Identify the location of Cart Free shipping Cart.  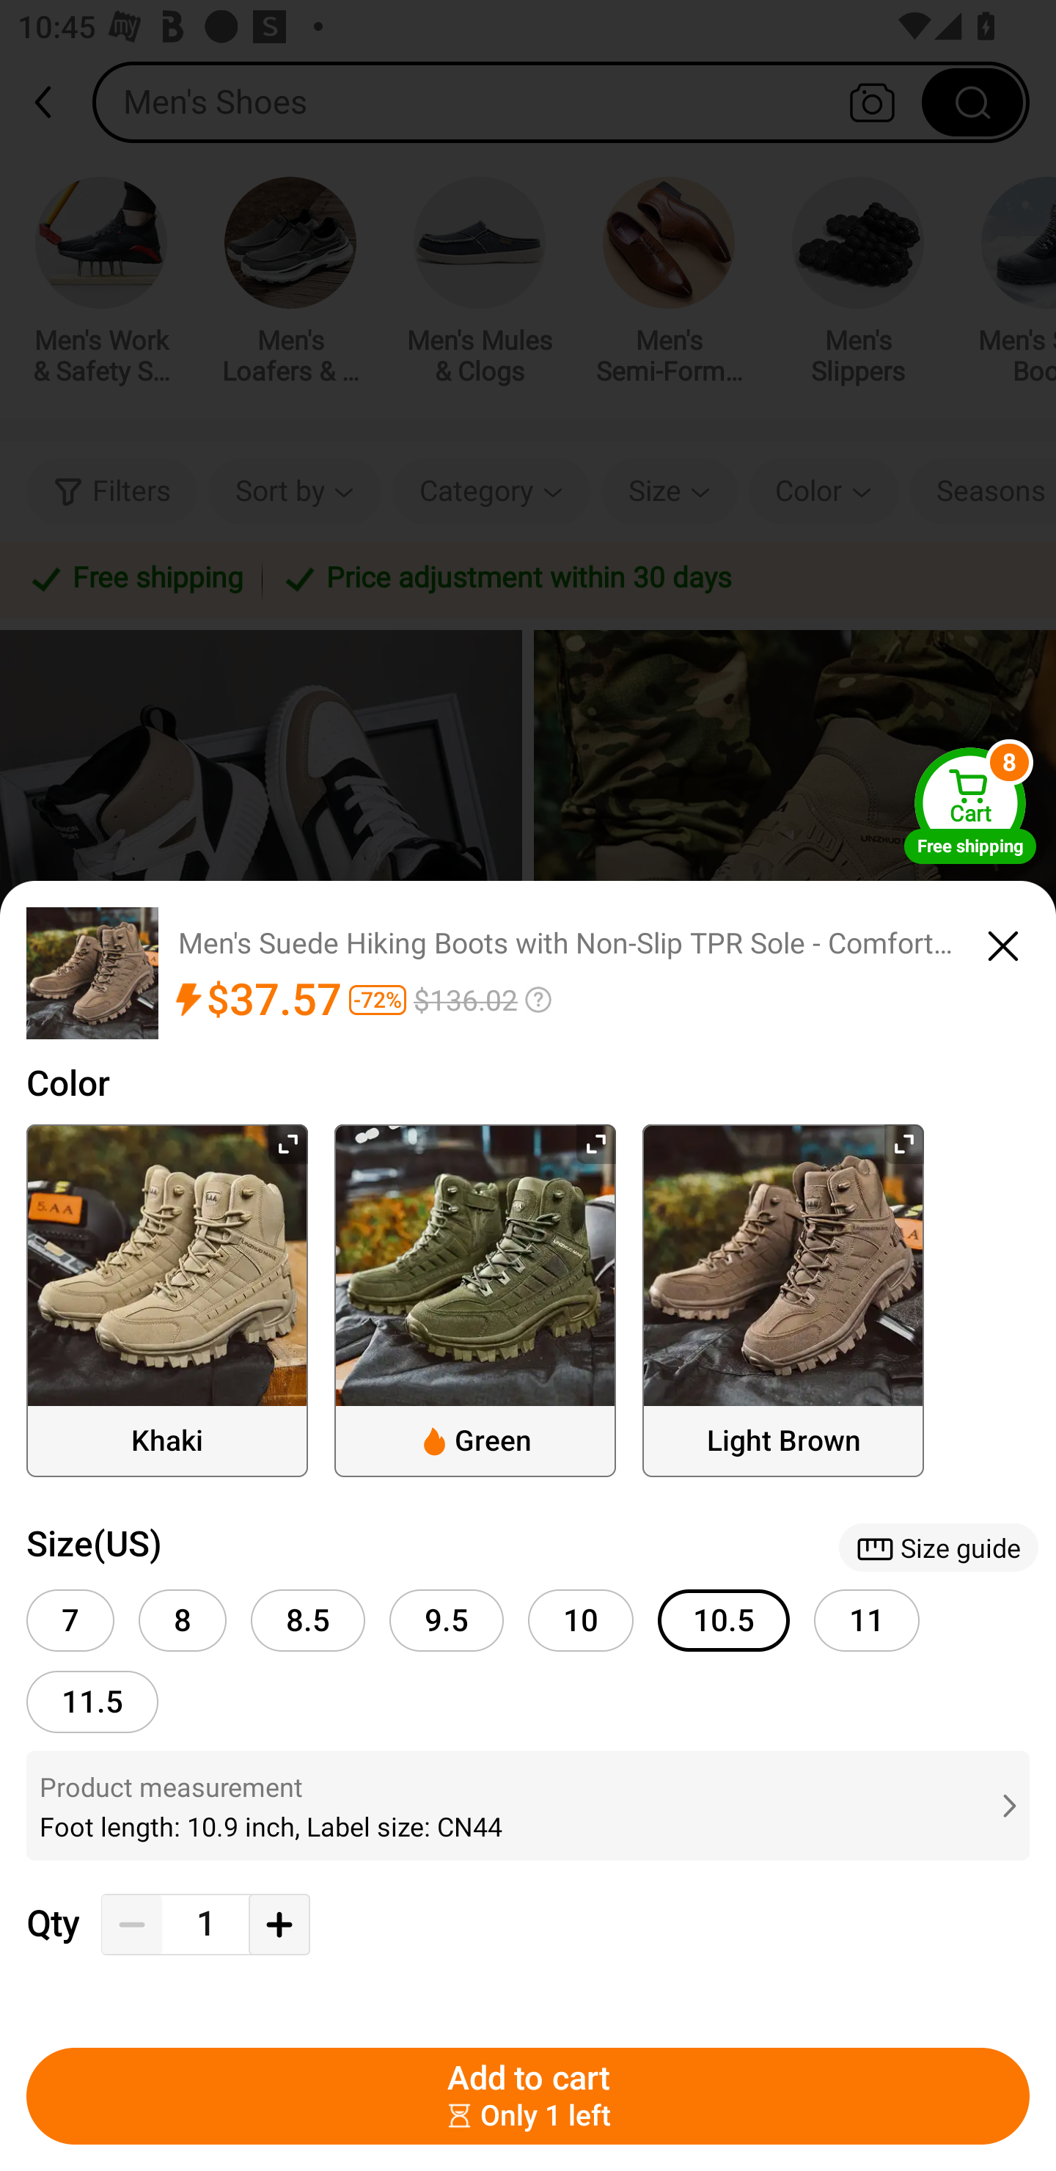
(970, 805).